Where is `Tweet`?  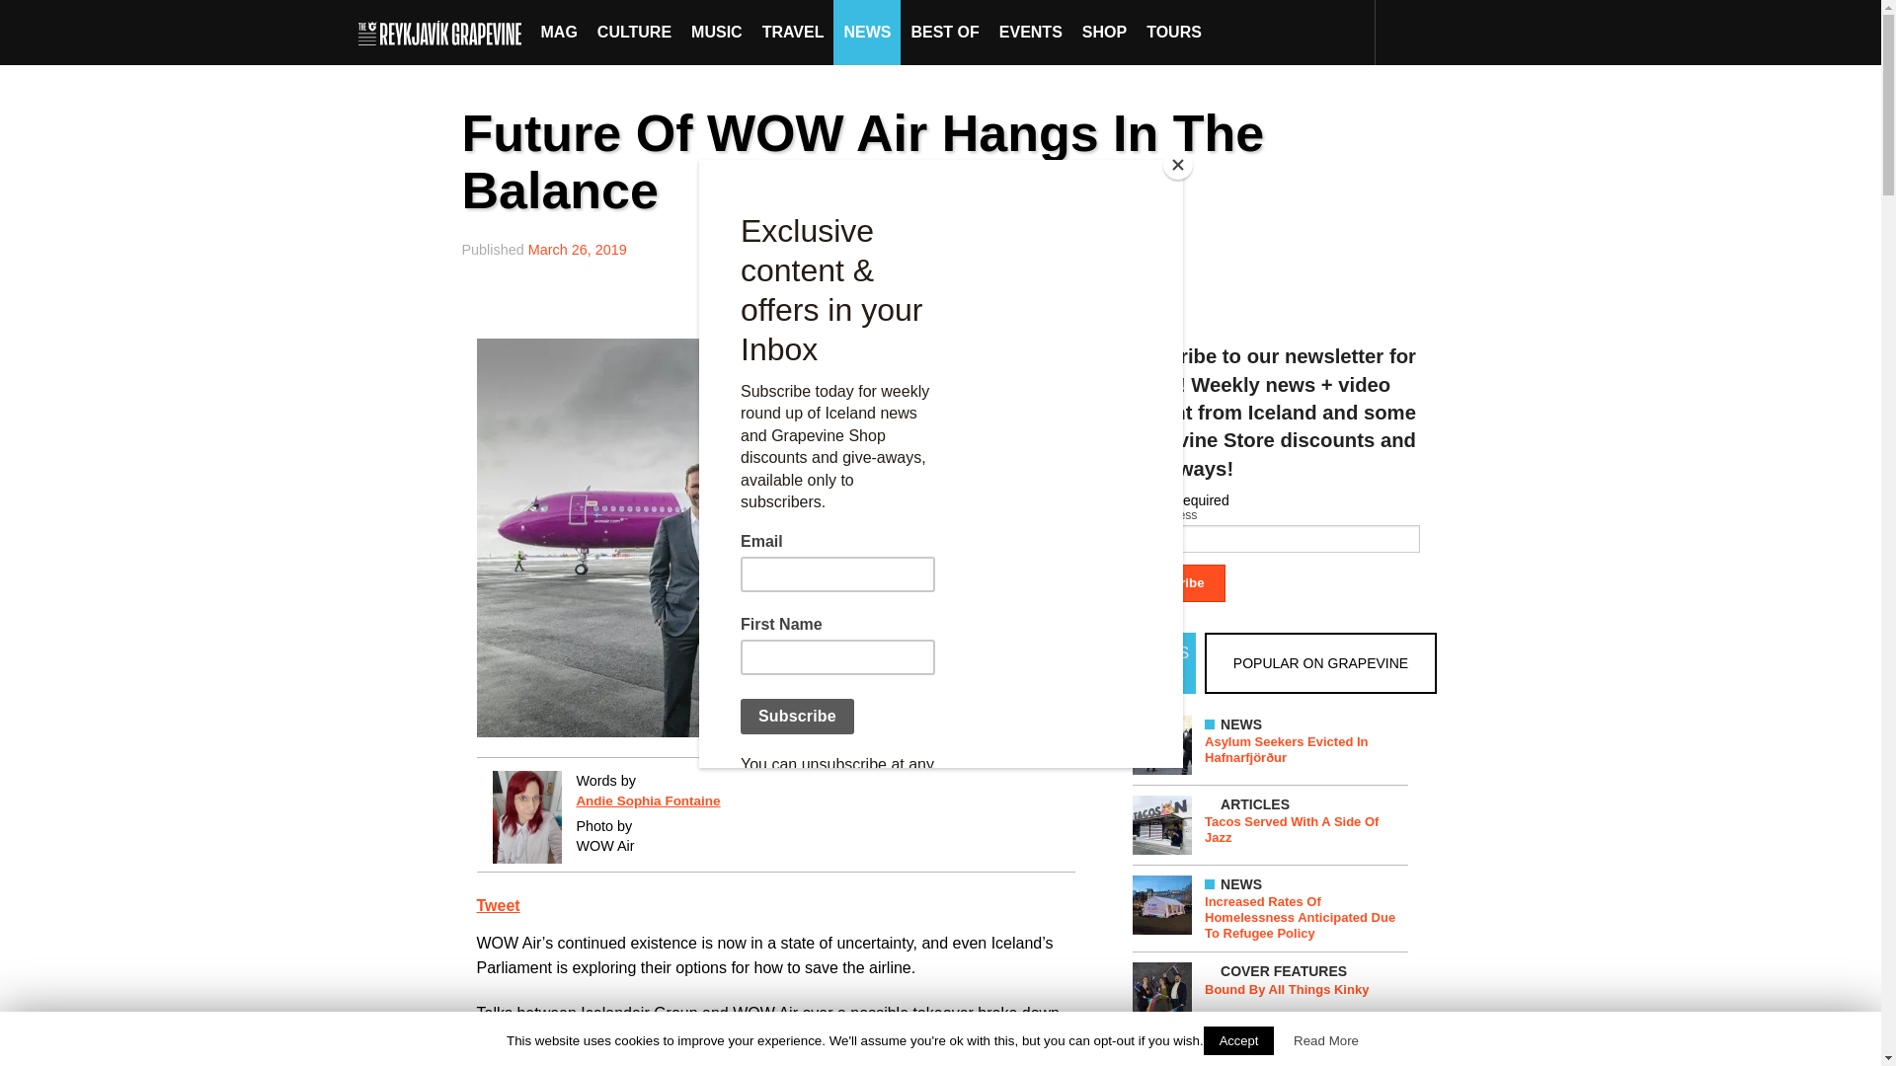 Tweet is located at coordinates (498, 905).